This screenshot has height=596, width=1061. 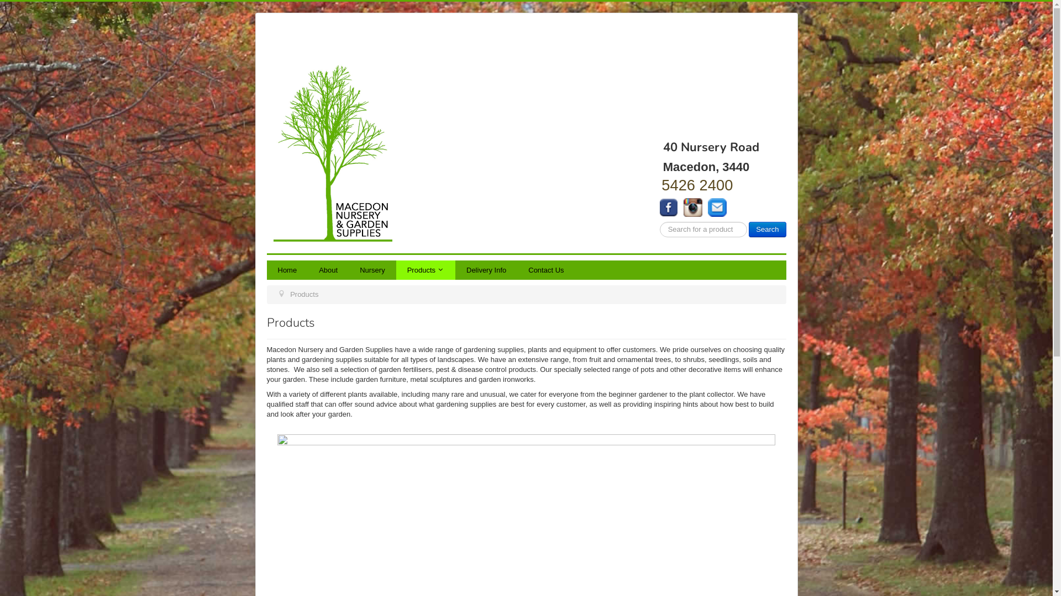 What do you see at coordinates (328, 270) in the screenshot?
I see `About` at bounding box center [328, 270].